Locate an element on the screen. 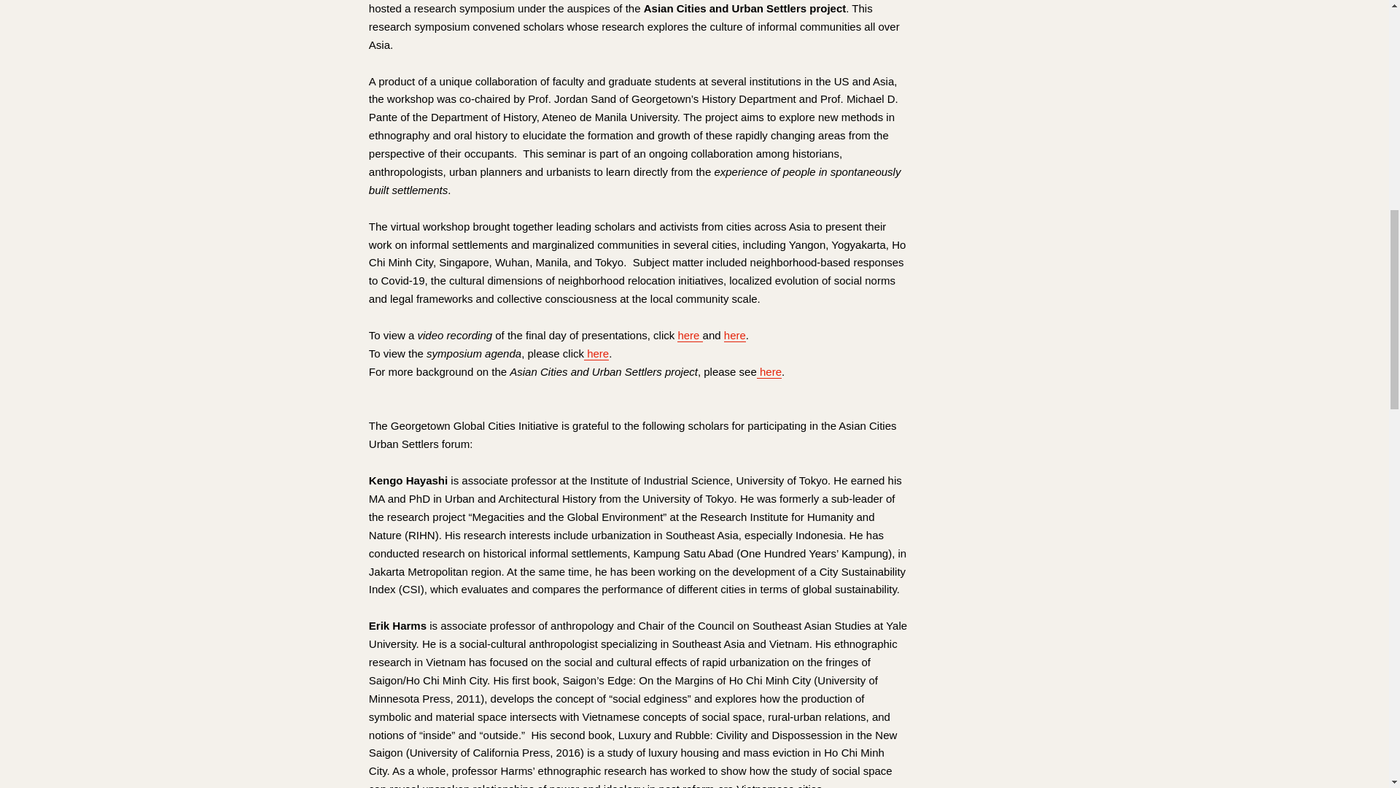 This screenshot has width=1400, height=788. here is located at coordinates (690, 336).